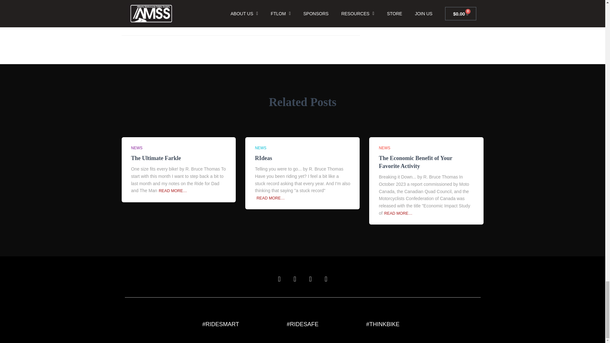  I want to click on View all posts in News, so click(137, 148).